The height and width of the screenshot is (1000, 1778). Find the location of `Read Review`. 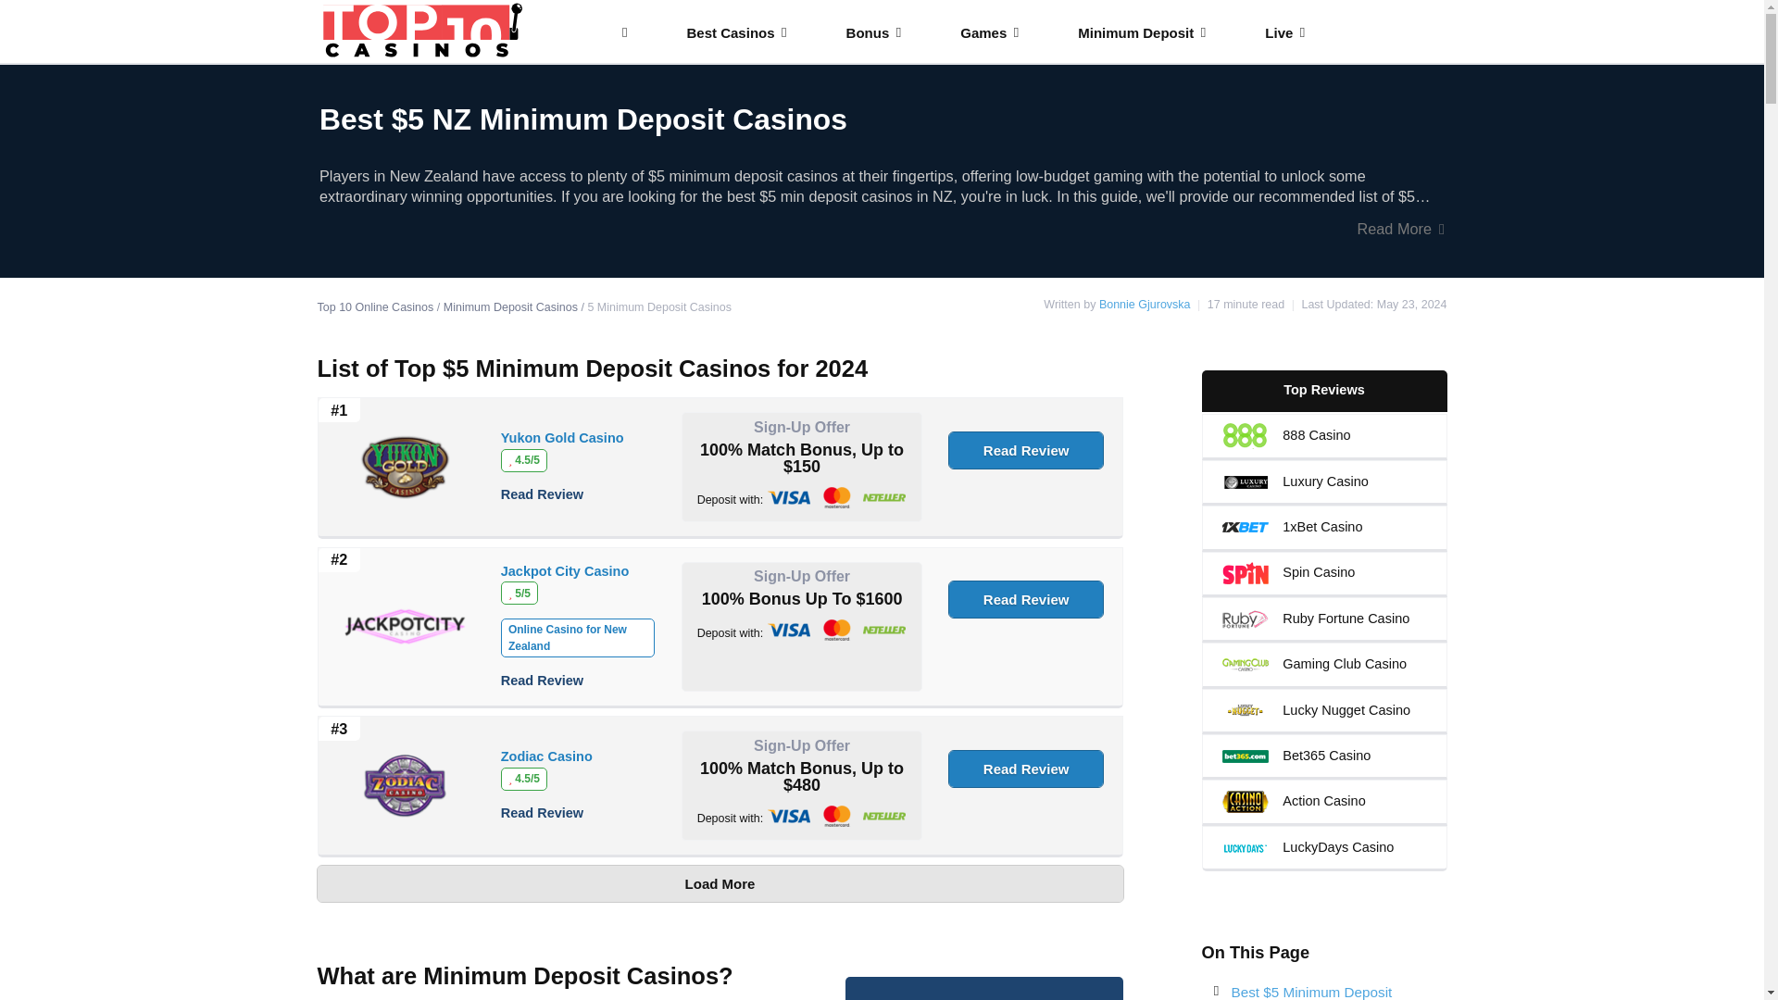

Read Review is located at coordinates (542, 494).